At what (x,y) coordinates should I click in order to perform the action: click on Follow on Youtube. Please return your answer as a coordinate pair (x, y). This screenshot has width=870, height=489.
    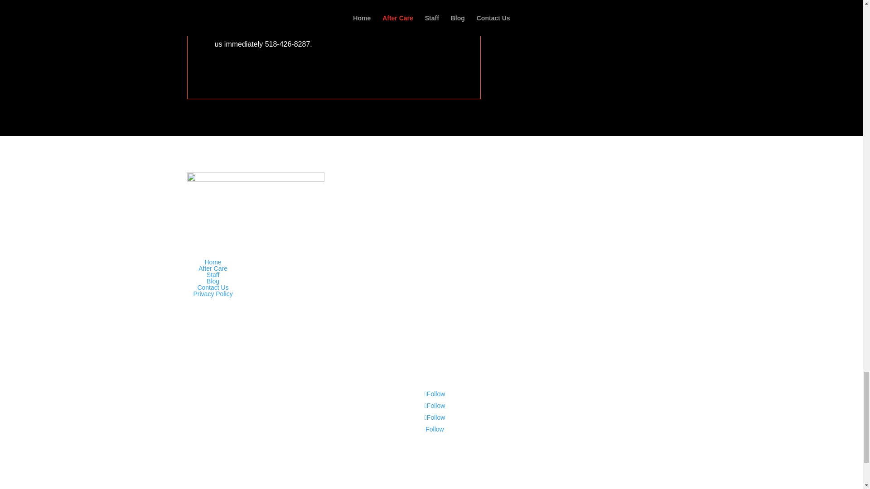
    Looking at the image, I should click on (434, 429).